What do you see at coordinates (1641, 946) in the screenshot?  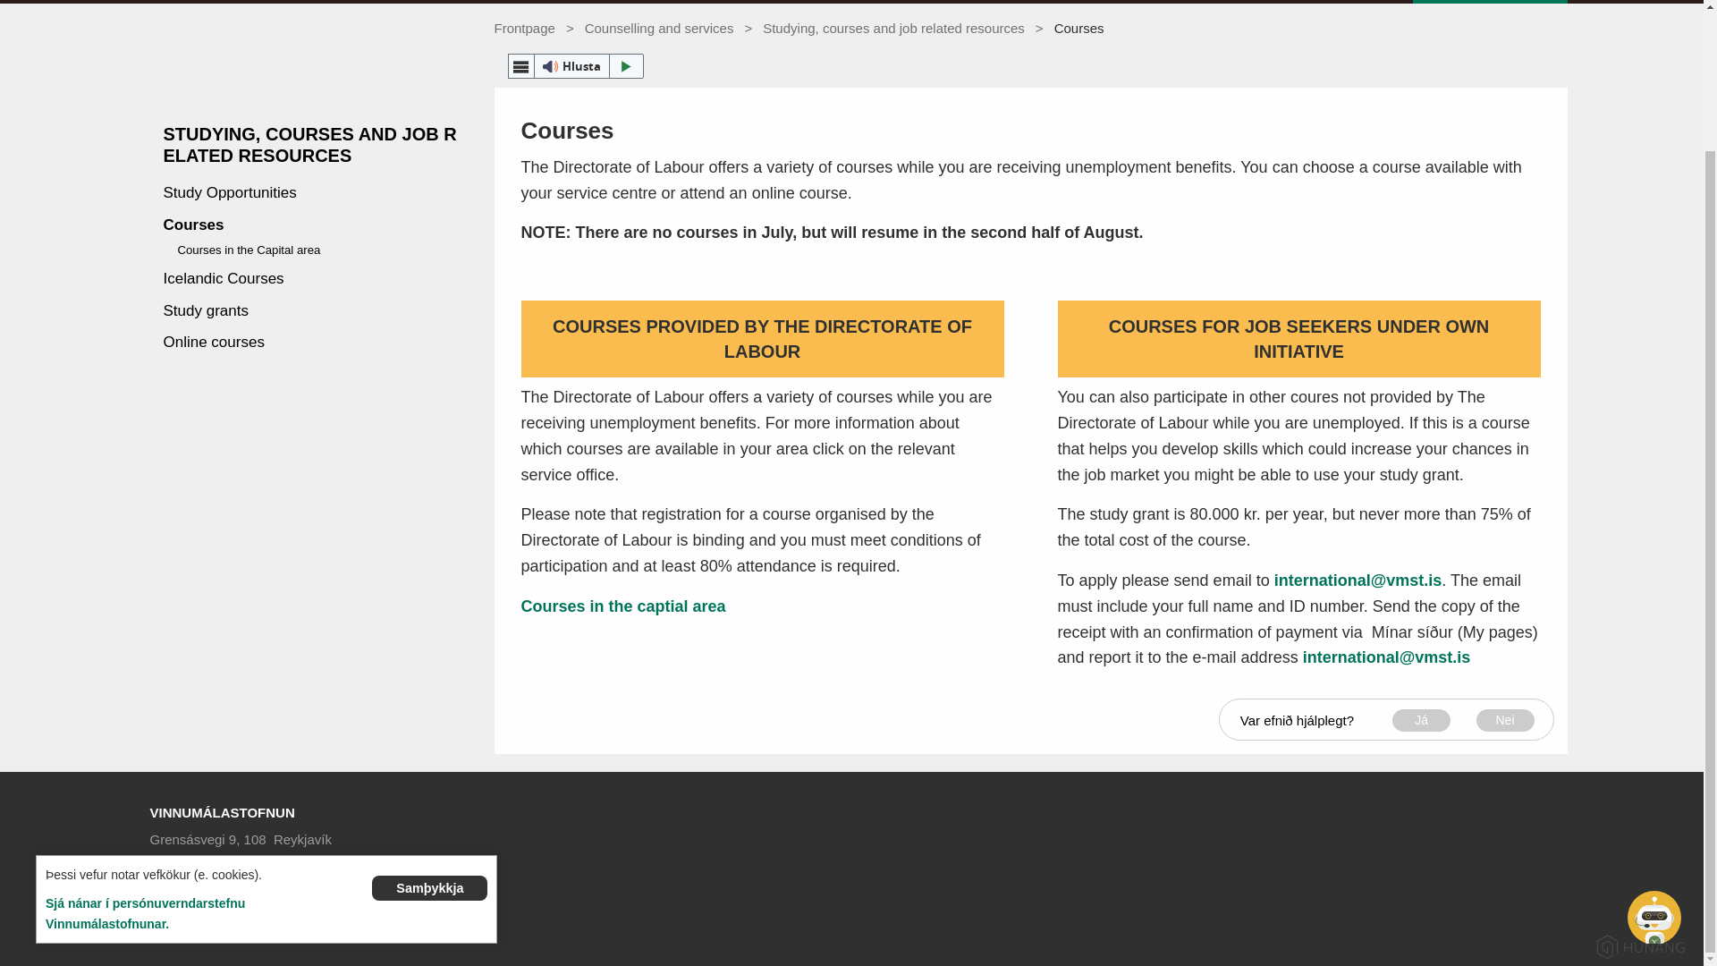 I see `Hunang logo` at bounding box center [1641, 946].